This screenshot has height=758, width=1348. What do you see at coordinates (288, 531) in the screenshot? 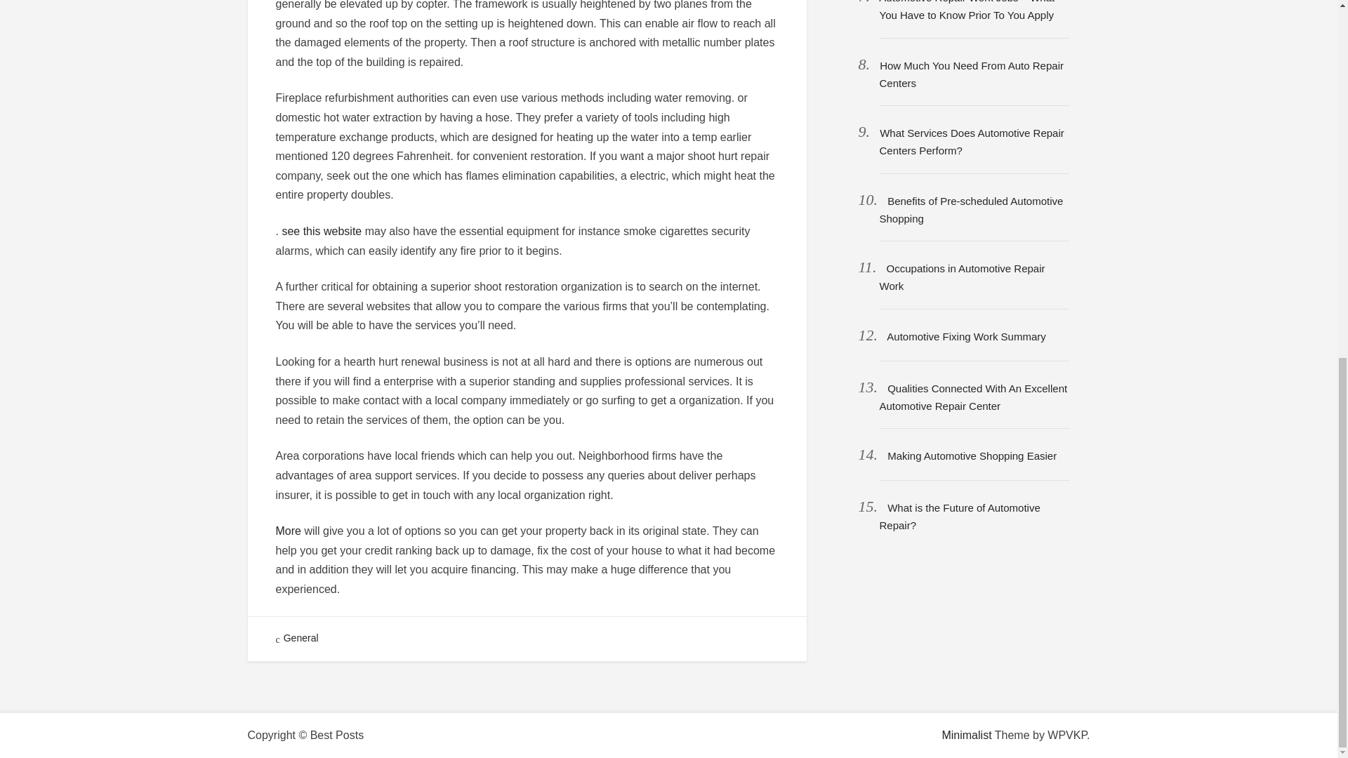
I see `More` at bounding box center [288, 531].